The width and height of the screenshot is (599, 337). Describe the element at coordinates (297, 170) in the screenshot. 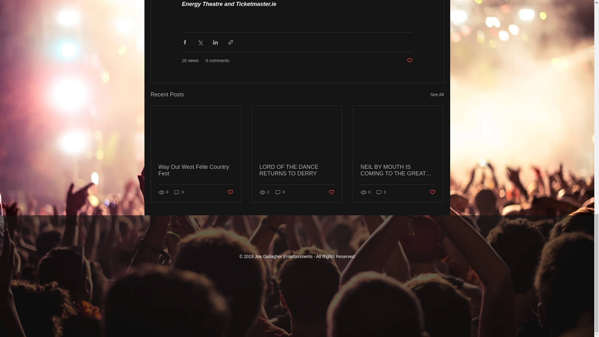

I see `LORD OF THE DANCE RETURNS TO DERRY` at that location.